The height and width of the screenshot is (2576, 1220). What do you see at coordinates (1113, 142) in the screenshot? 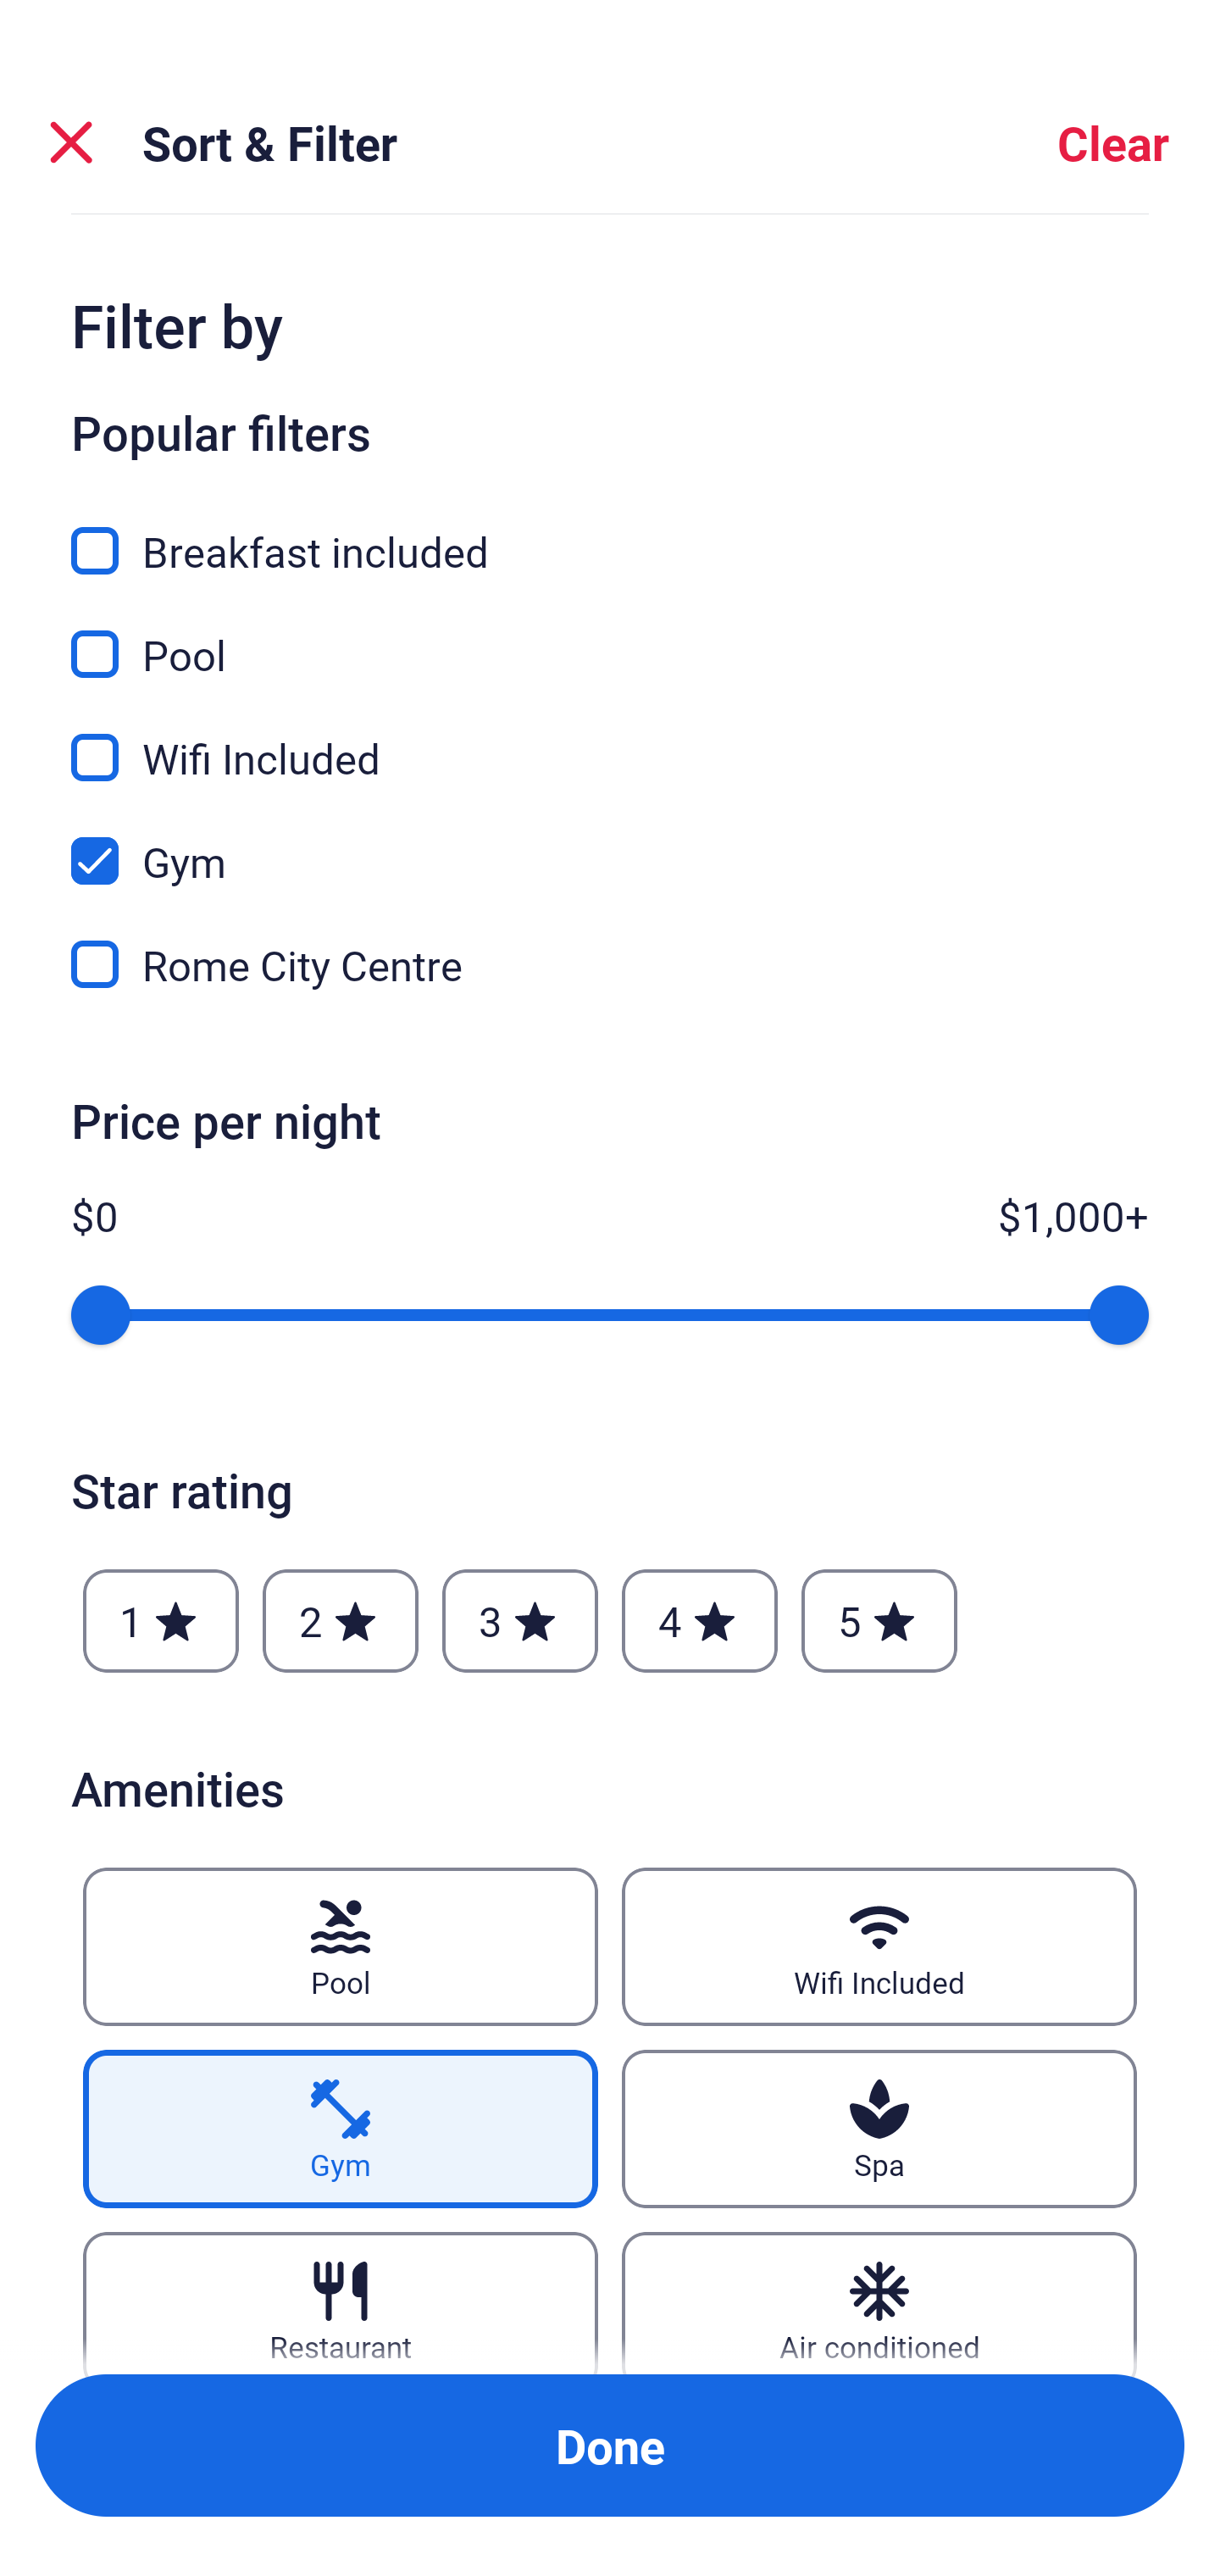
I see `Clear` at bounding box center [1113, 142].